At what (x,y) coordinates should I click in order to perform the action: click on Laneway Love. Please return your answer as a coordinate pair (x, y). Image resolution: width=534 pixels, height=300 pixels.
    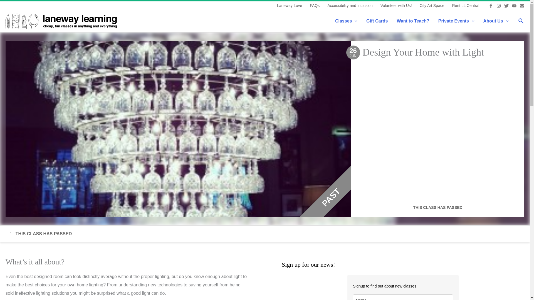
    Looking at the image, I should click on (289, 6).